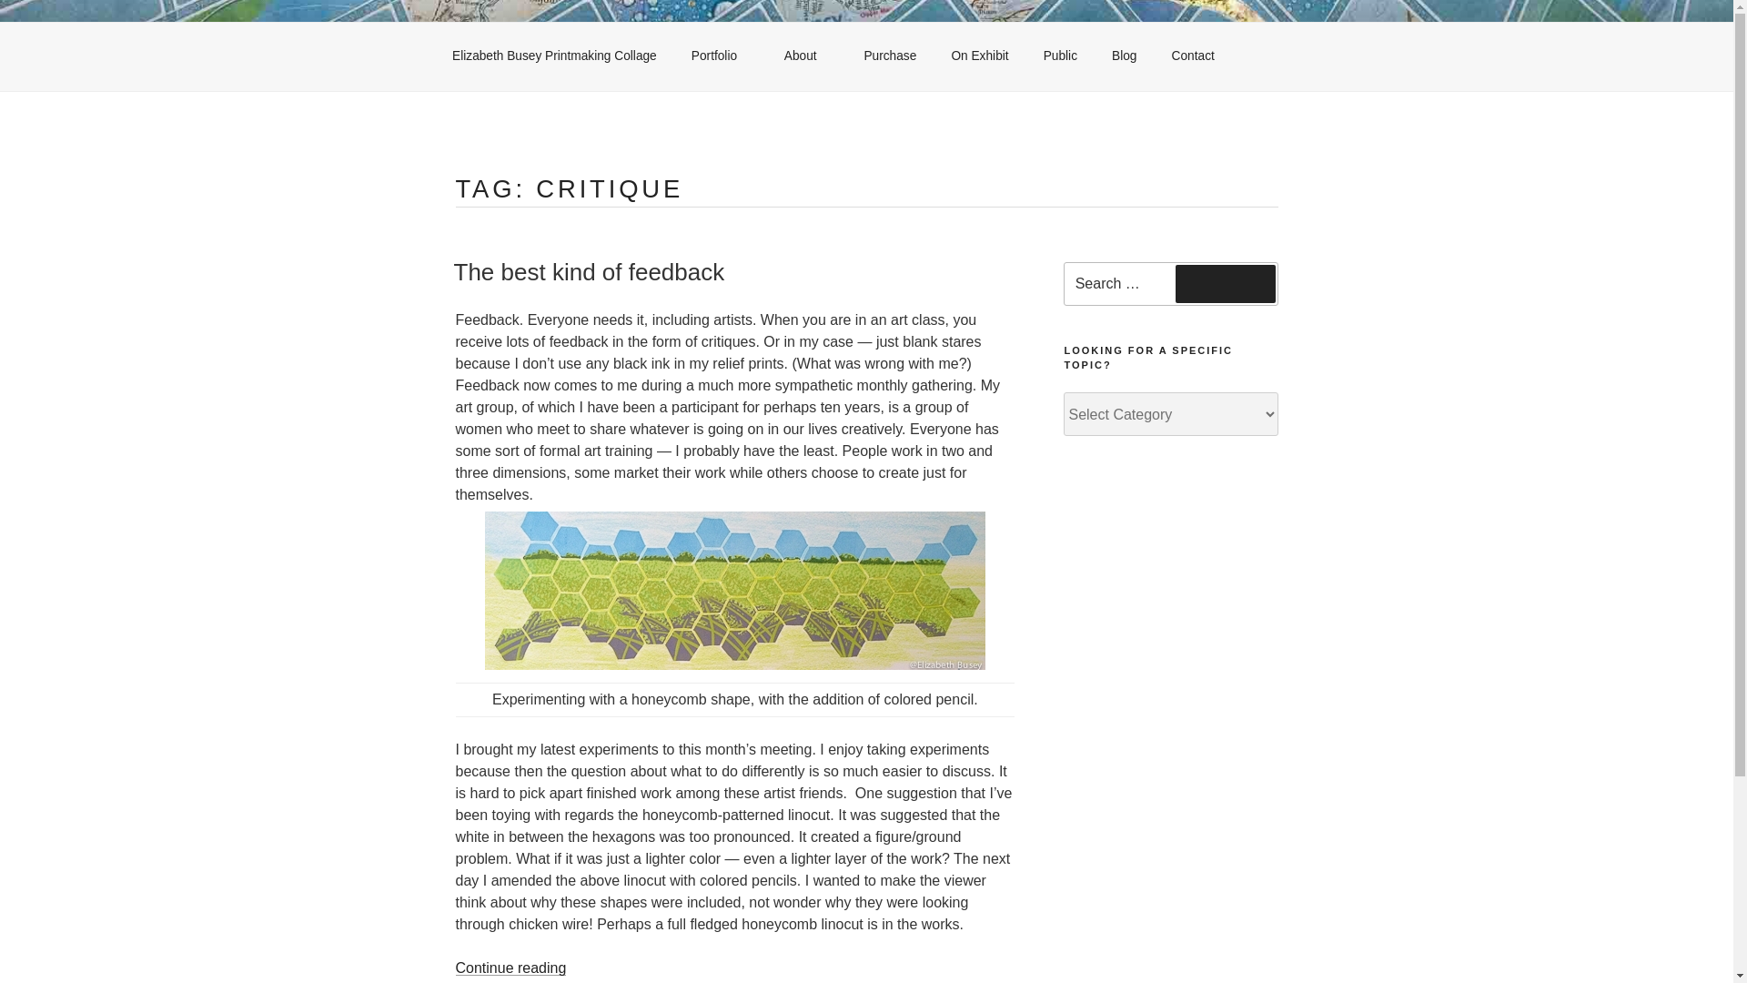  What do you see at coordinates (889, 56) in the screenshot?
I see `Purchase` at bounding box center [889, 56].